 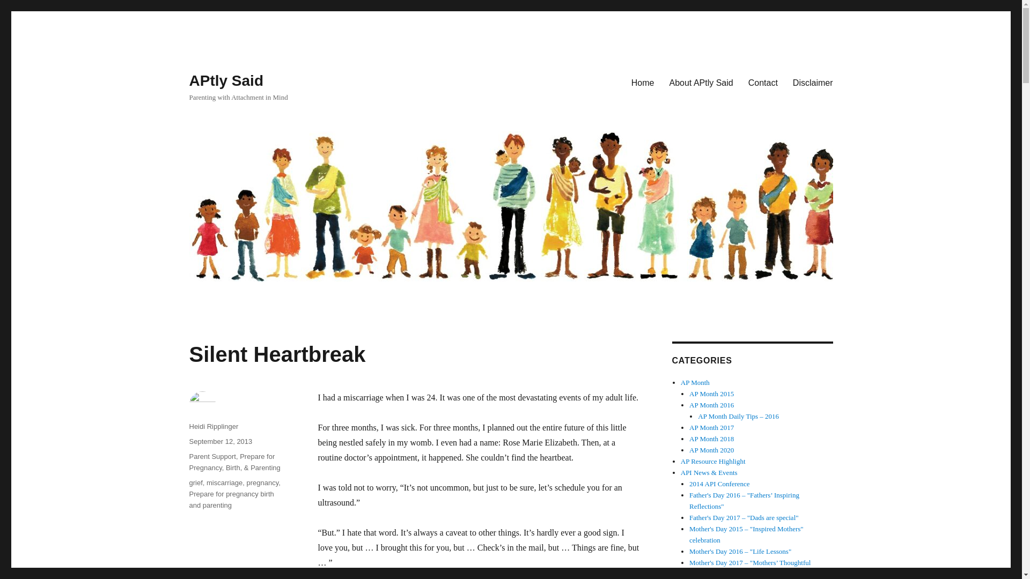 I want to click on AP Resource Highlight, so click(x=713, y=461).